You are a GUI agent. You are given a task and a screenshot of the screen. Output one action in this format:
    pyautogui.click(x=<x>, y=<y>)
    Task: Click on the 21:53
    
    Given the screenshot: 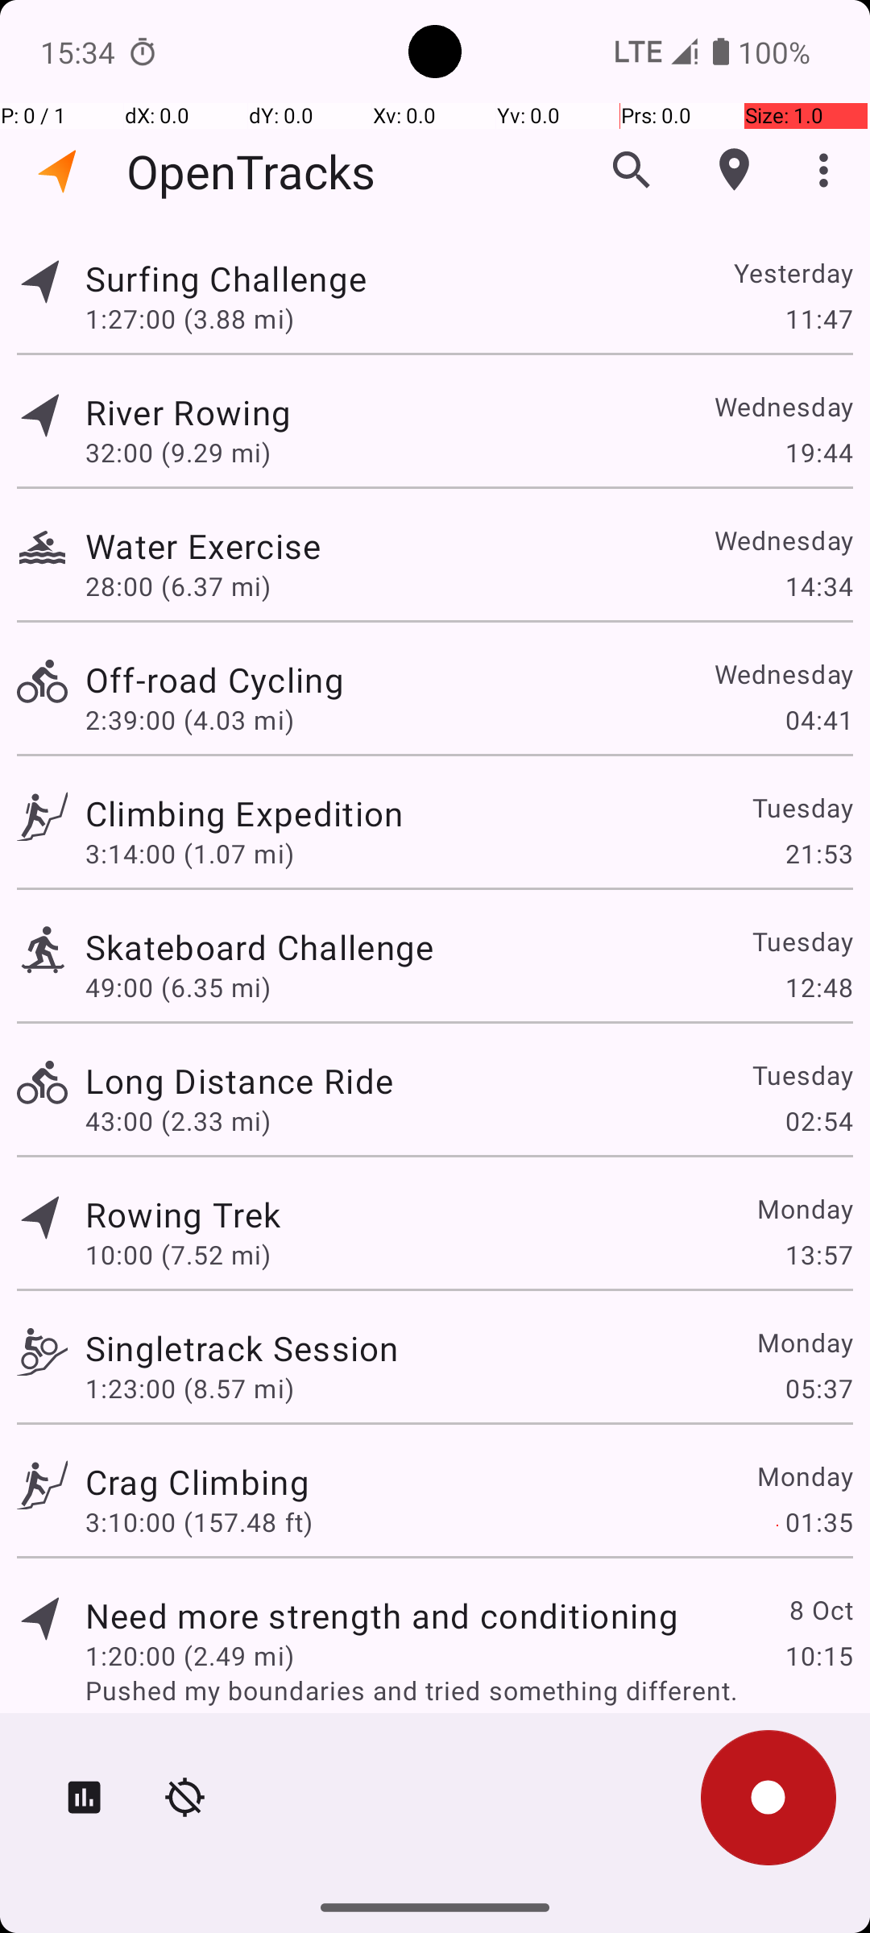 What is the action you would take?
    pyautogui.click(x=818, y=854)
    